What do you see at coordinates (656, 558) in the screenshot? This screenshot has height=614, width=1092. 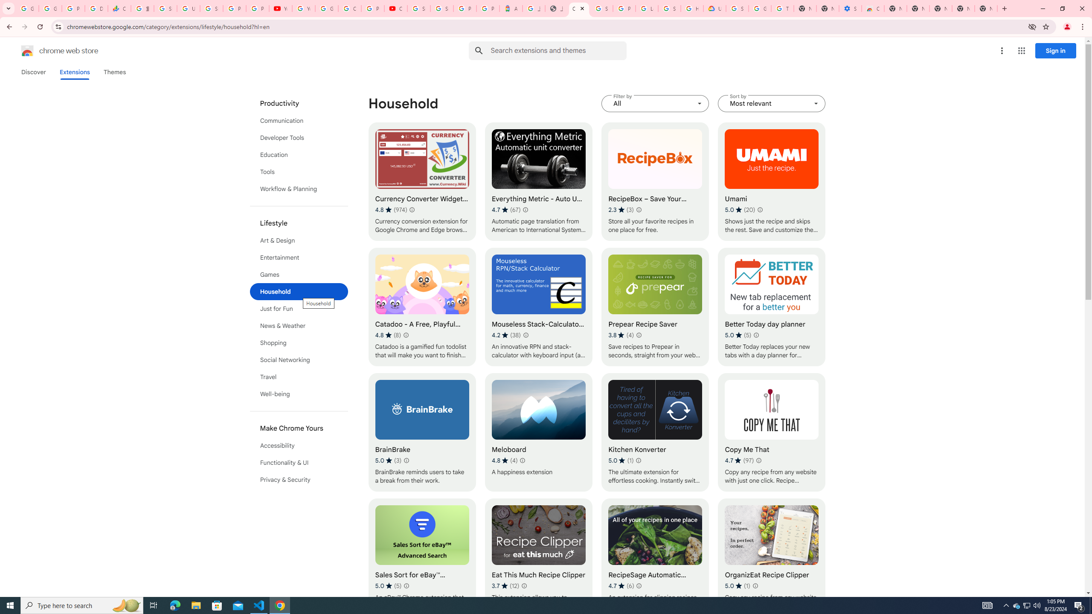 I see `RecipeSage Automatic Recipe Clipper` at bounding box center [656, 558].